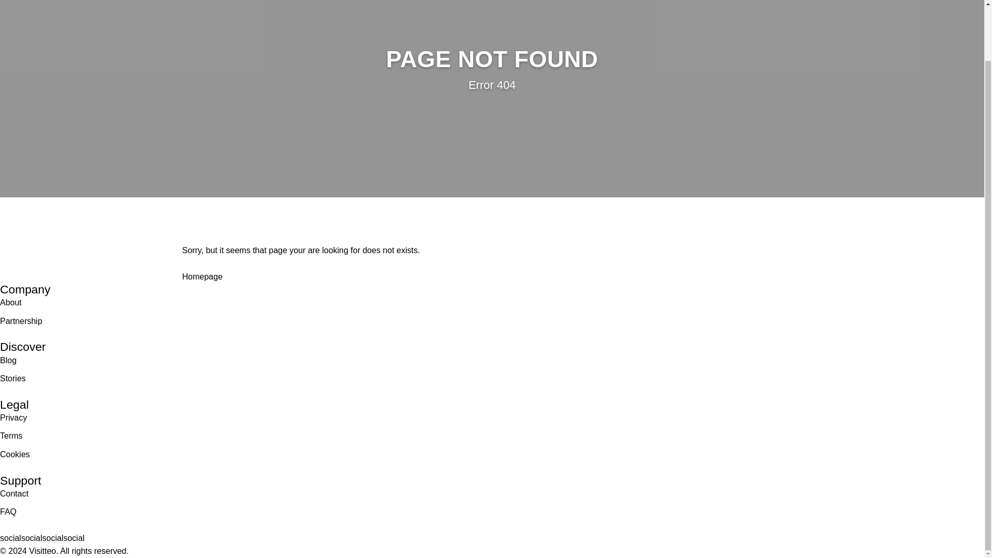  Describe the element at coordinates (13, 417) in the screenshot. I see `Privacy` at that location.